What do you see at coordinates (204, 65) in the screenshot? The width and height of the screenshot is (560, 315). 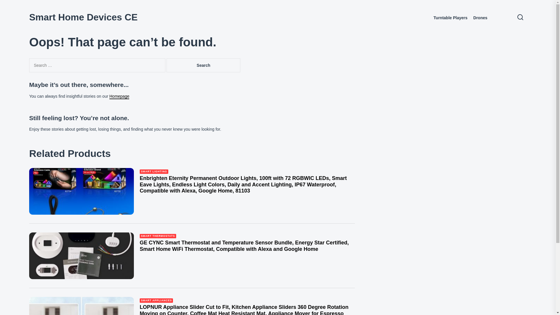 I see `Search` at bounding box center [204, 65].